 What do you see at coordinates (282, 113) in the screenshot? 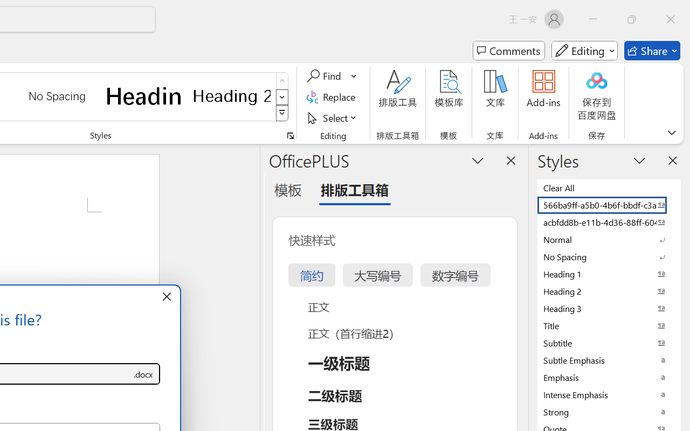
I see `Styles` at bounding box center [282, 113].